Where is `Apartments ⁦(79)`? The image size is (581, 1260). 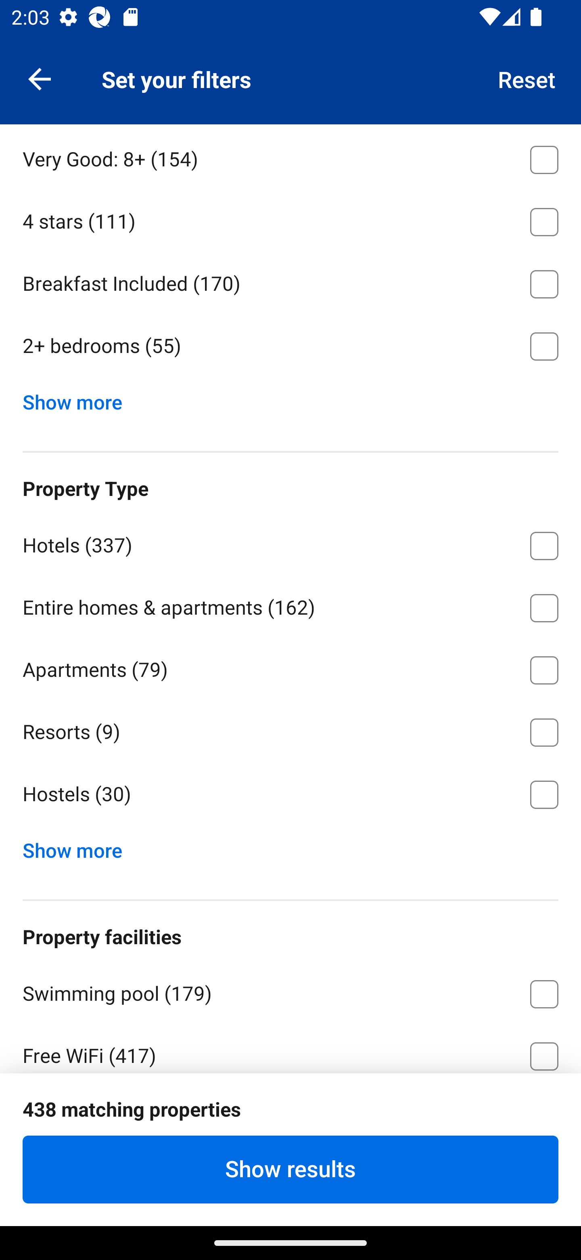
Apartments ⁦(79) is located at coordinates (290, 125).